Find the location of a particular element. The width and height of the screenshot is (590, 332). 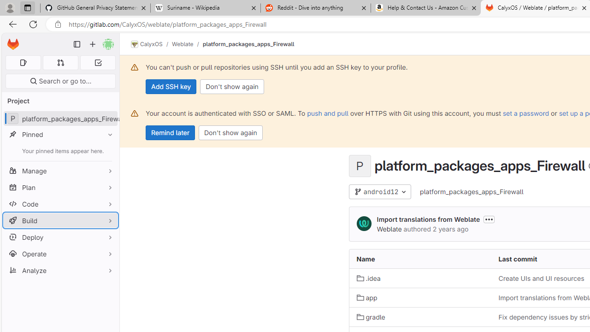

push and pull is located at coordinates (327, 113).